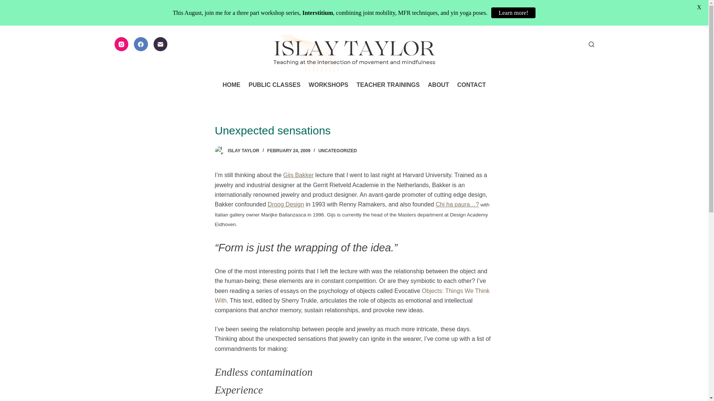  What do you see at coordinates (7, 4) in the screenshot?
I see `Skip to content` at bounding box center [7, 4].